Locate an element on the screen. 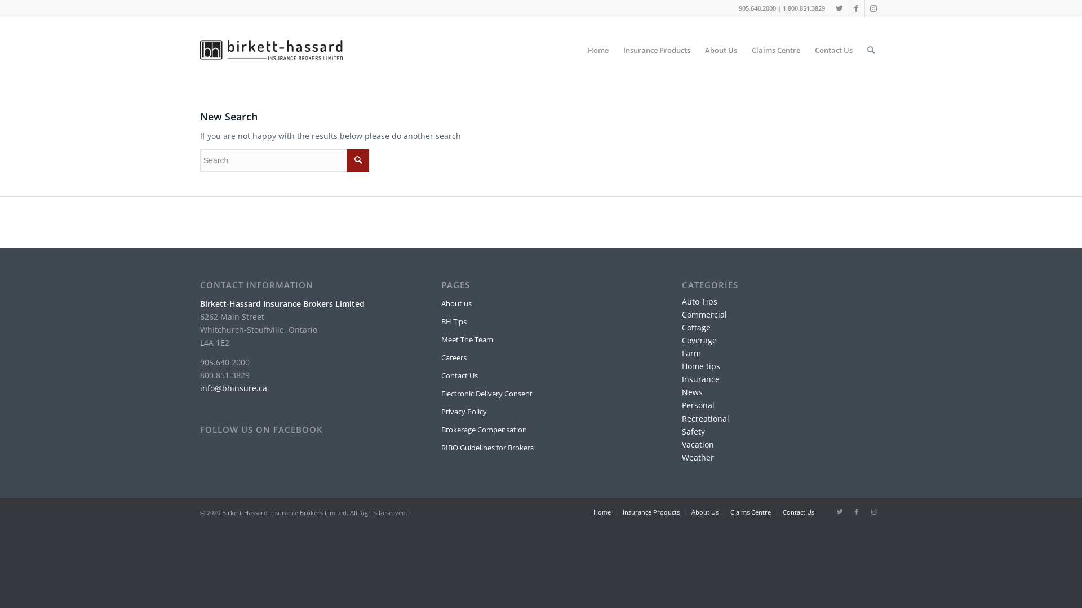 This screenshot has width=1082, height=608. News is located at coordinates (692, 392).